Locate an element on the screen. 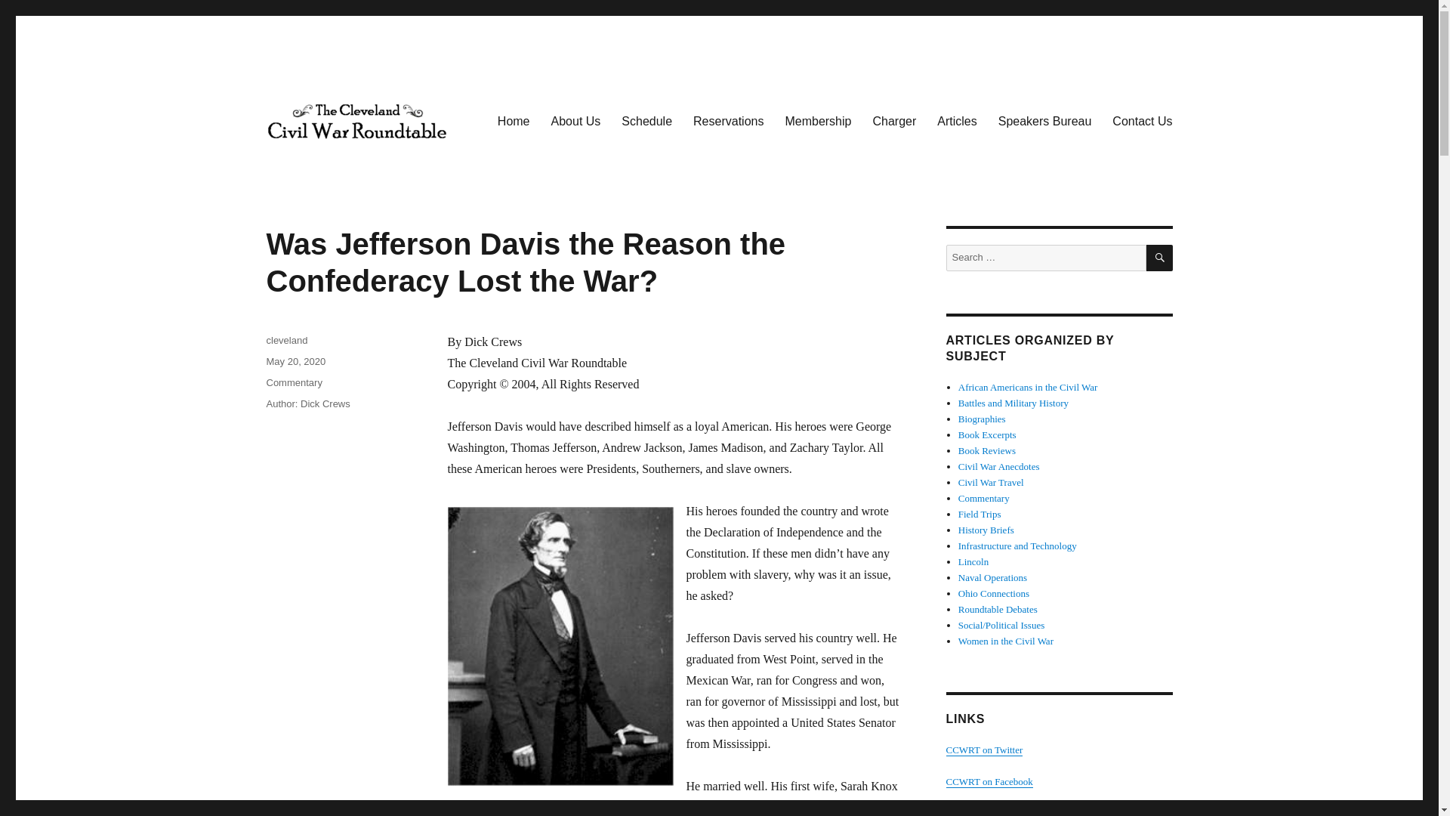  Charger is located at coordinates (893, 121).